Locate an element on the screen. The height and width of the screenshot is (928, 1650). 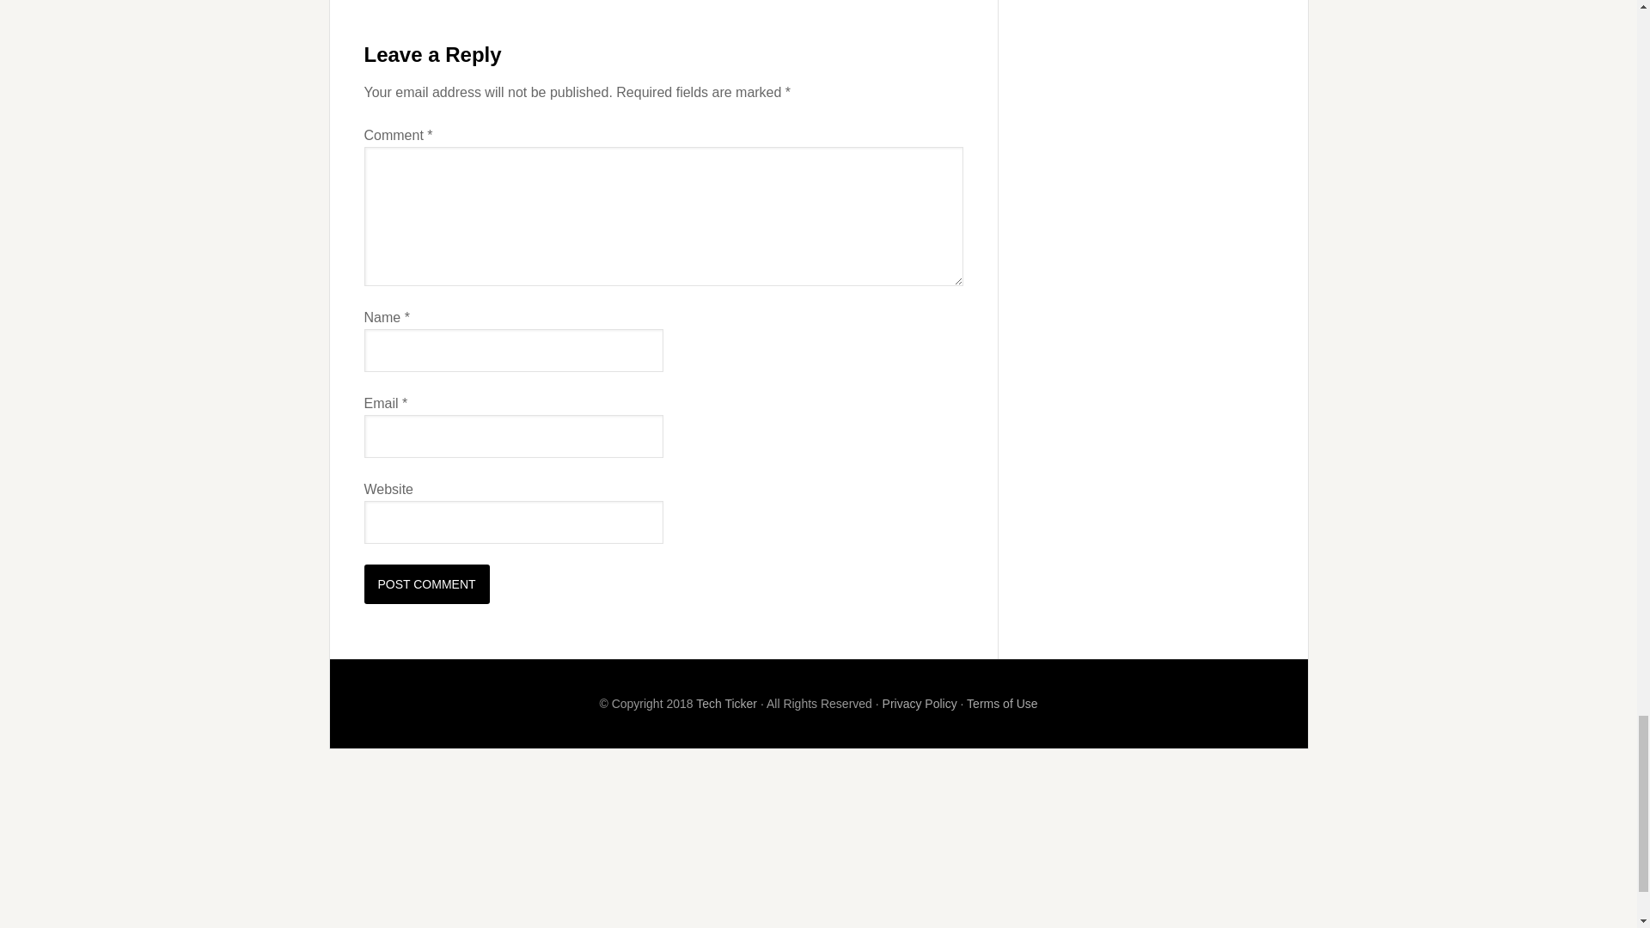
Post Comment is located at coordinates (427, 584).